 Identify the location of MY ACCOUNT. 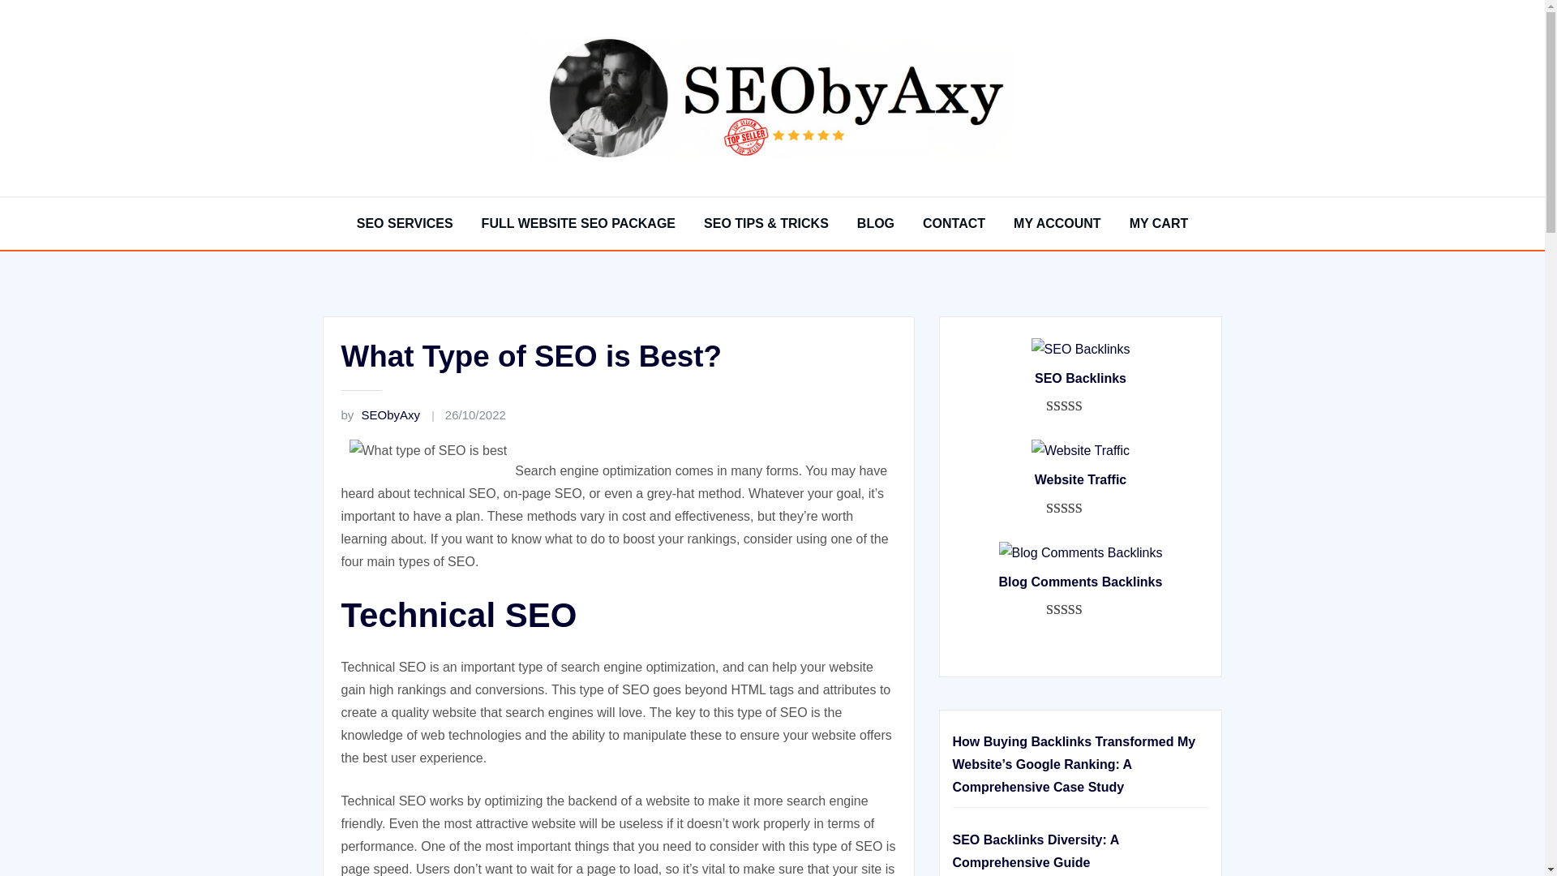
(1057, 224).